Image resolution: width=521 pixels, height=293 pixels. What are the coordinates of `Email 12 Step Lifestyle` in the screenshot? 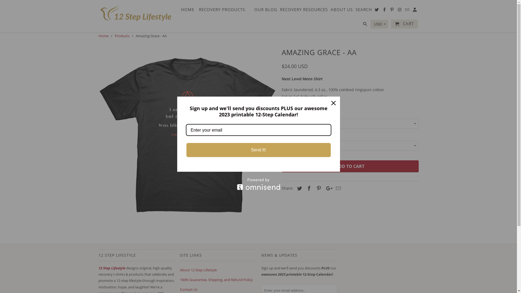 It's located at (408, 11).